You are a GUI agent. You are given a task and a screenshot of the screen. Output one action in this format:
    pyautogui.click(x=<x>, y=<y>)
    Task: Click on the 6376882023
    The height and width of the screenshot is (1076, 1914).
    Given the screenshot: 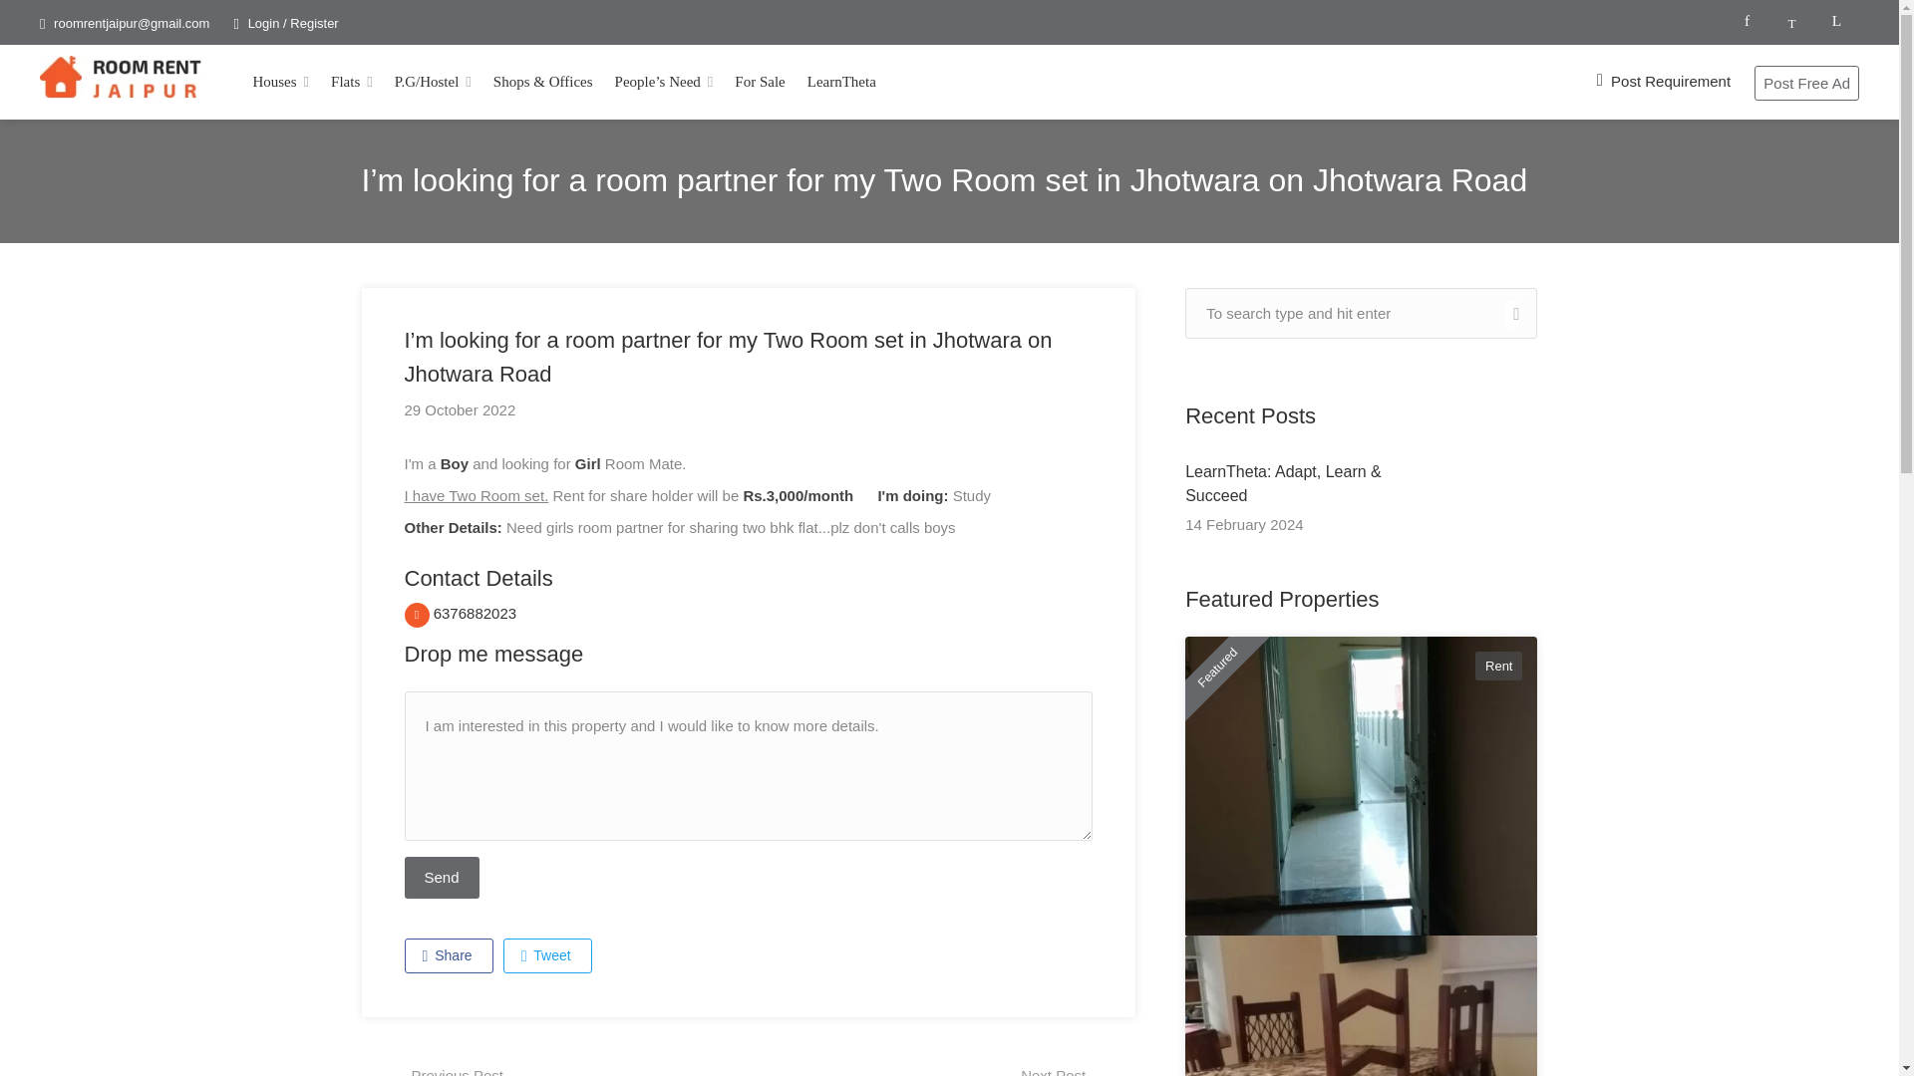 What is the action you would take?
    pyautogui.click(x=461, y=613)
    